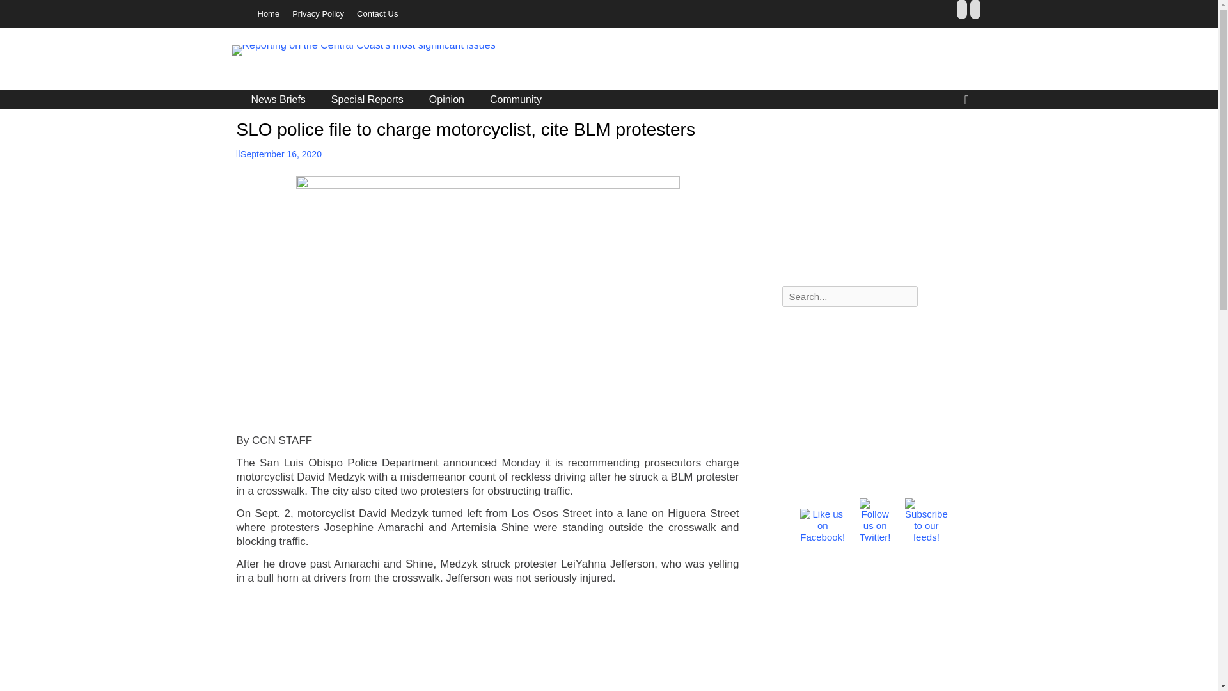 The width and height of the screenshot is (1228, 691). I want to click on Privacy Policy, so click(318, 14).